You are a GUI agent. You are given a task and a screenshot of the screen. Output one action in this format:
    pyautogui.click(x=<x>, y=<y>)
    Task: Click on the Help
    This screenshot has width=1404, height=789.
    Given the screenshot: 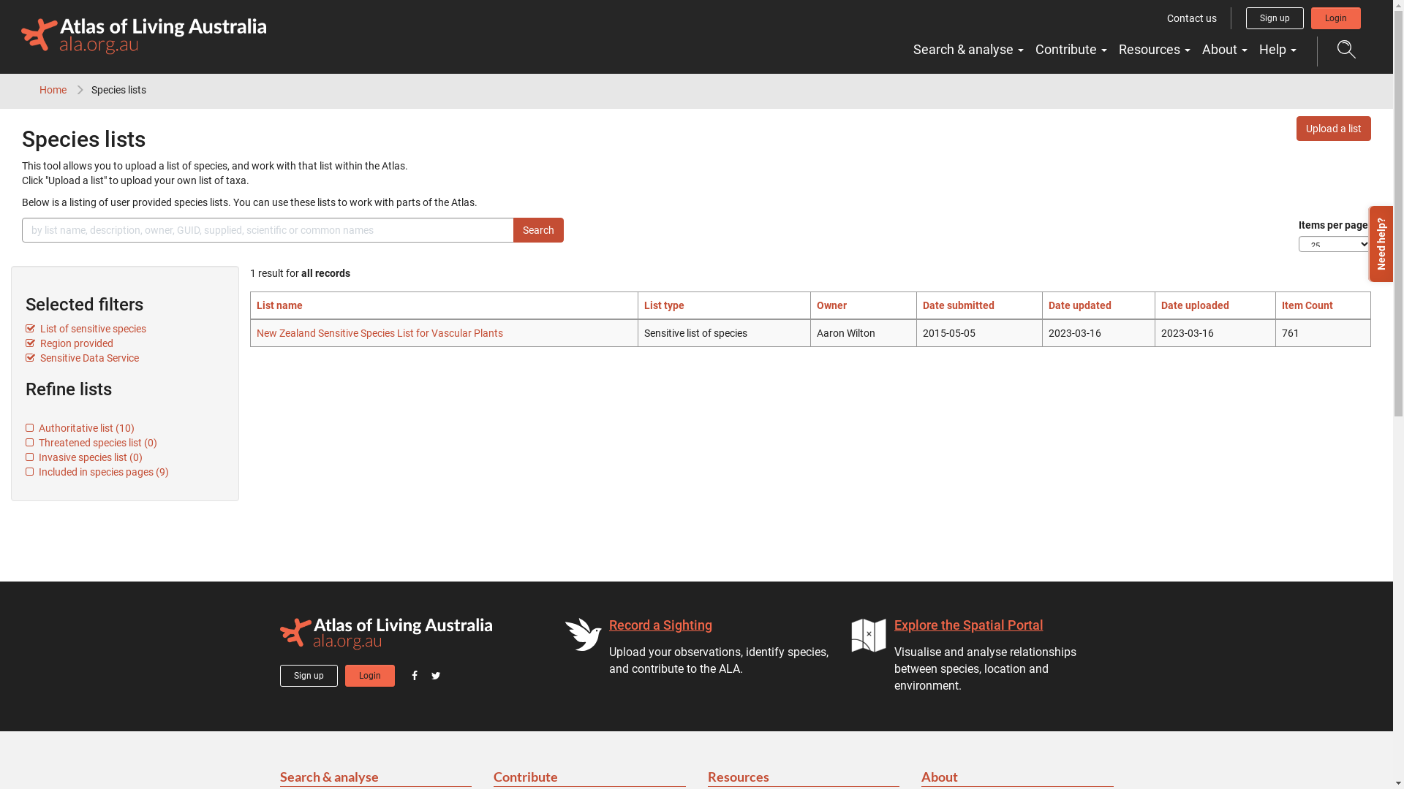 What is the action you would take?
    pyautogui.click(x=1278, y=50)
    